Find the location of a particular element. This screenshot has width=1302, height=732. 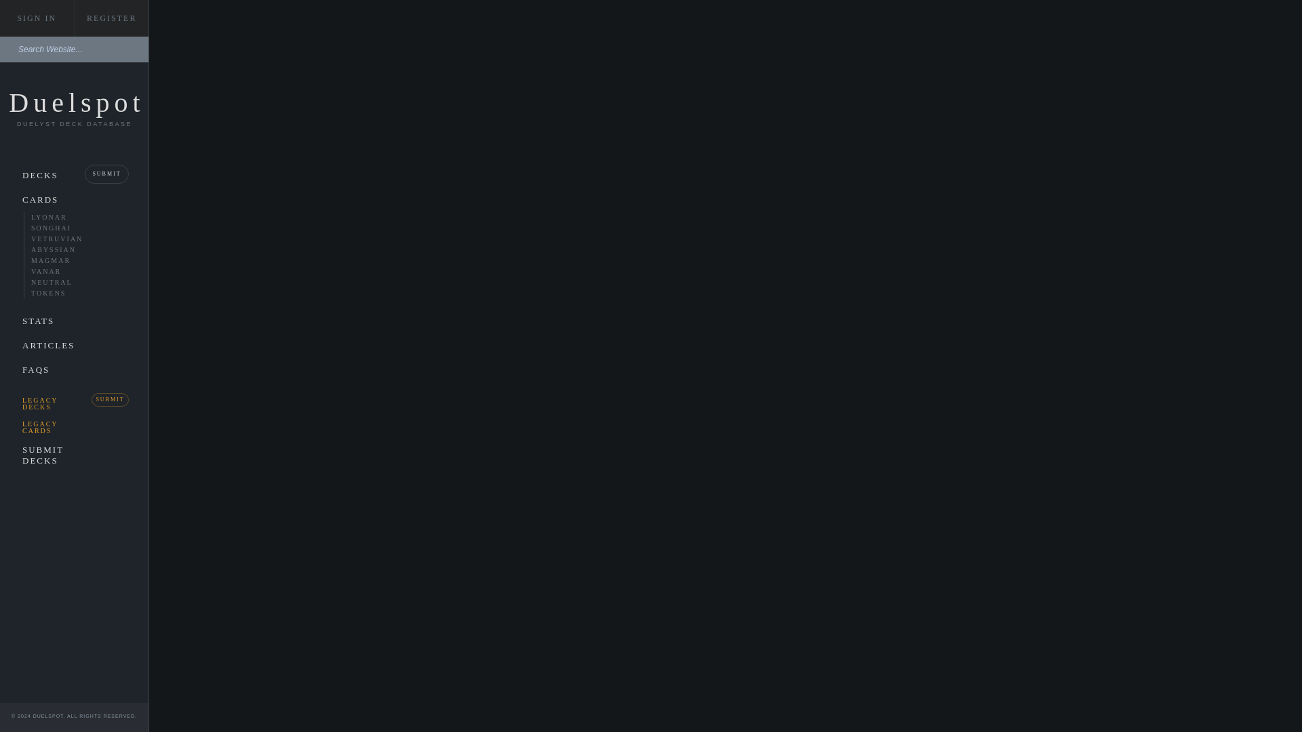

Duelspot is located at coordinates (77, 102).